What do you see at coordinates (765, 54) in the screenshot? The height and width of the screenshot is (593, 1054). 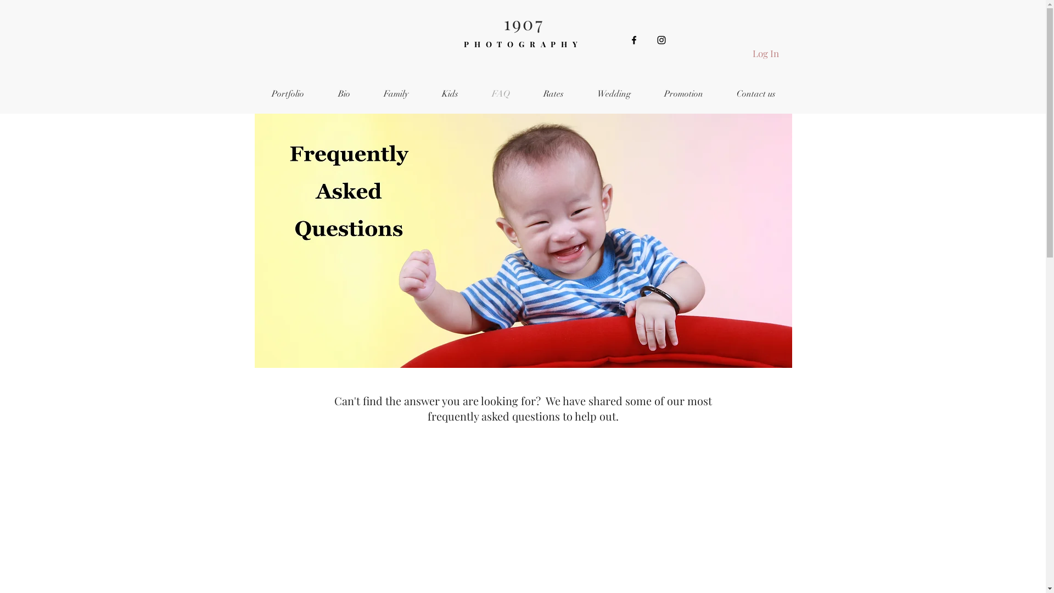 I see `Log In` at bounding box center [765, 54].